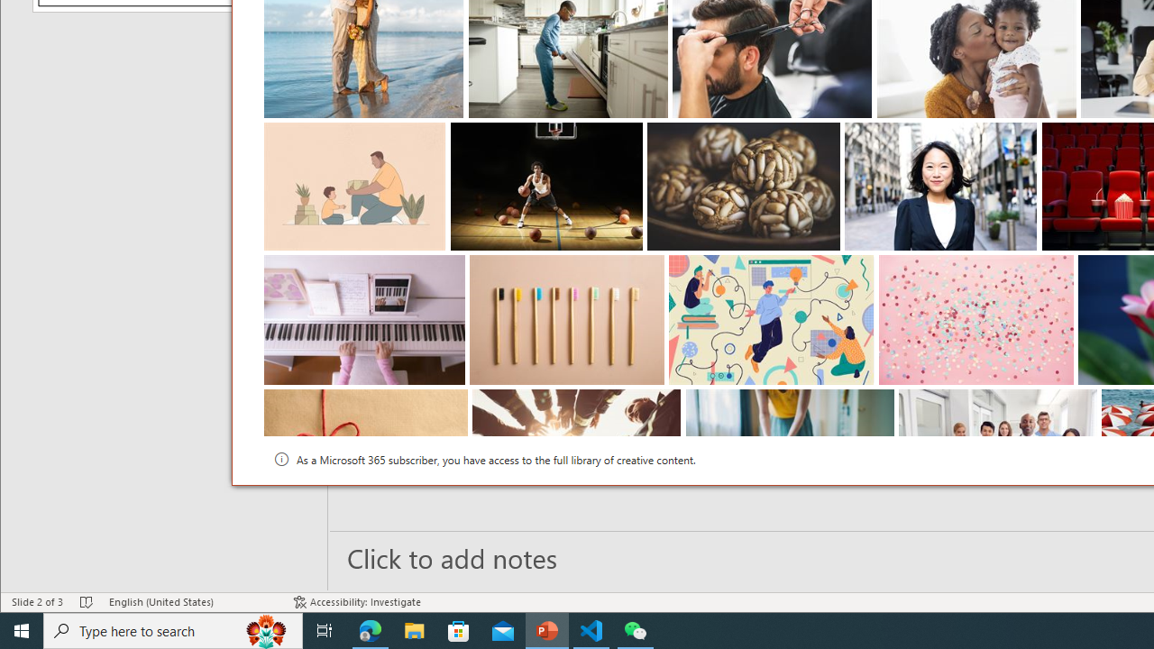  What do you see at coordinates (1084, 403) in the screenshot?
I see `Thumbnail` at bounding box center [1084, 403].